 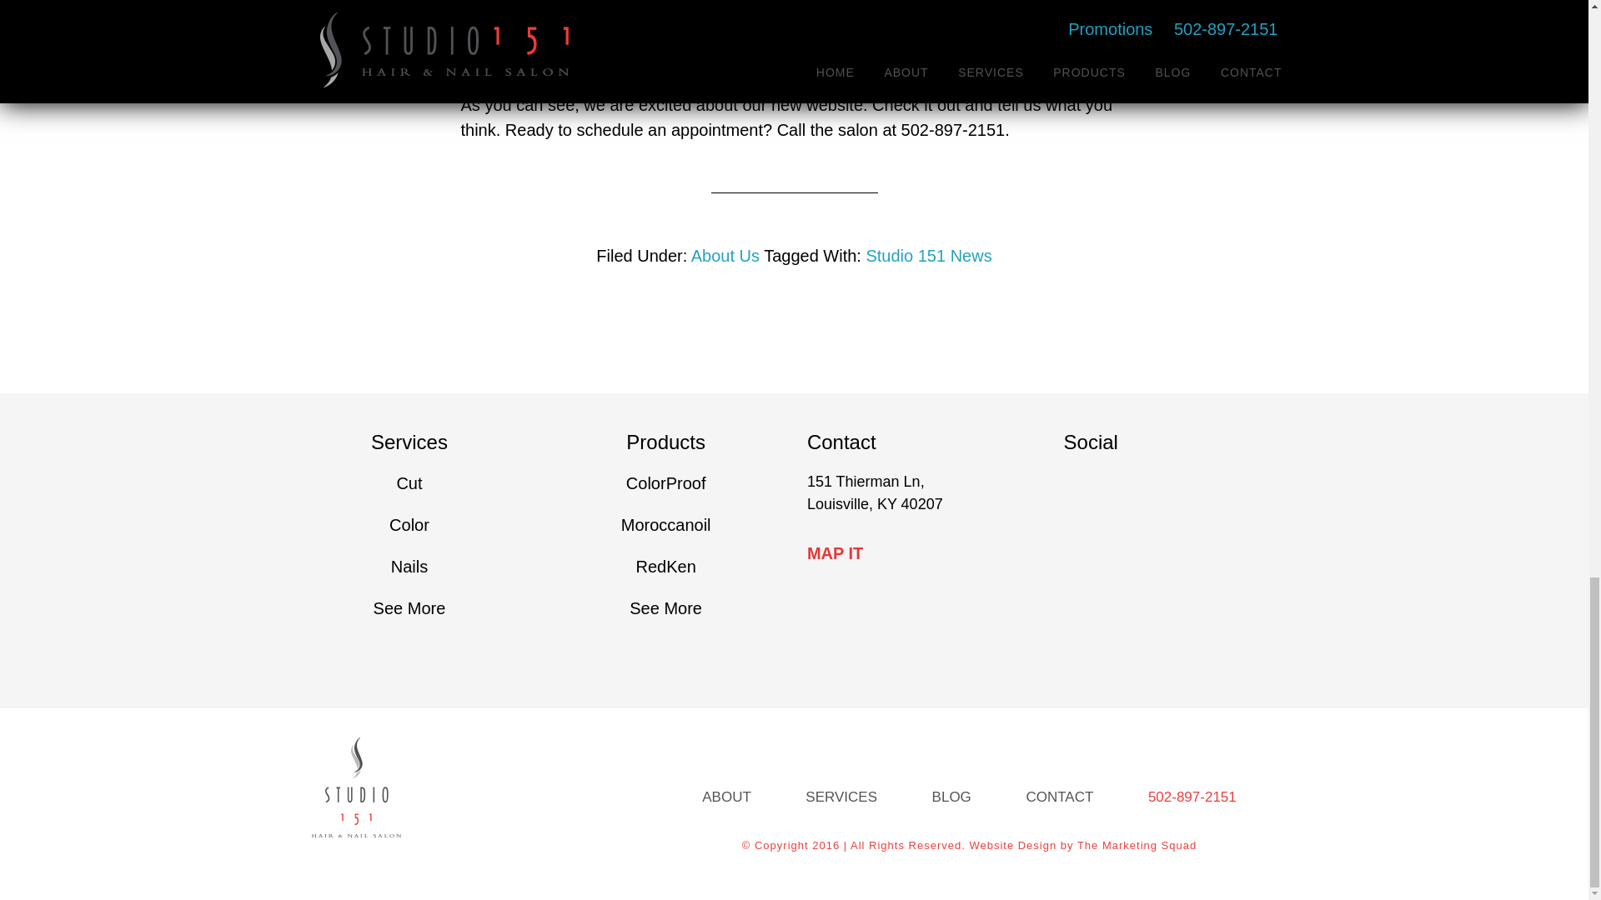 I want to click on The Marketing Squad, so click(x=1137, y=845).